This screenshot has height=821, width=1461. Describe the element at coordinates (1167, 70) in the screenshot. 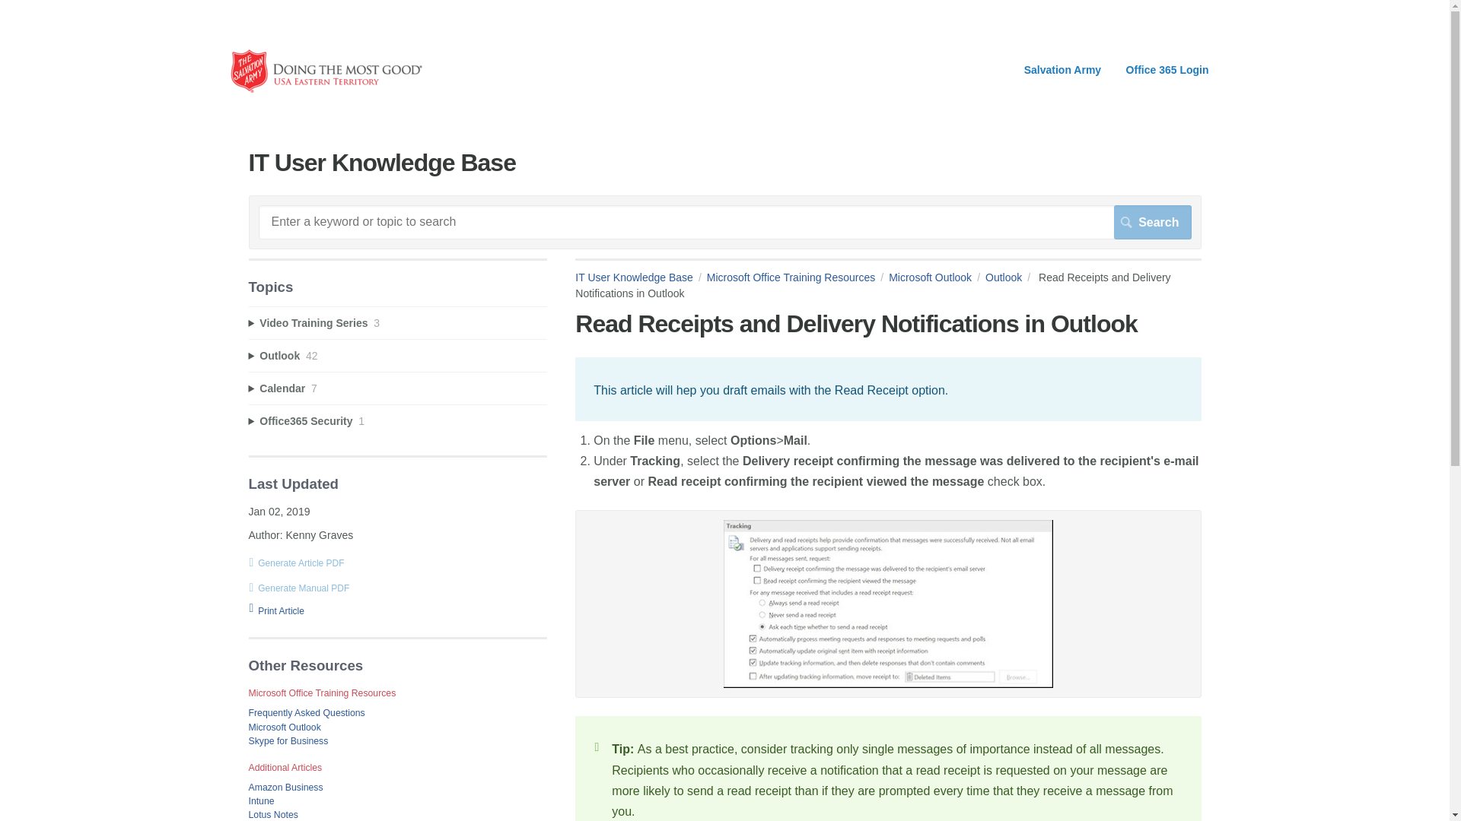

I see `Office 365 Login` at that location.